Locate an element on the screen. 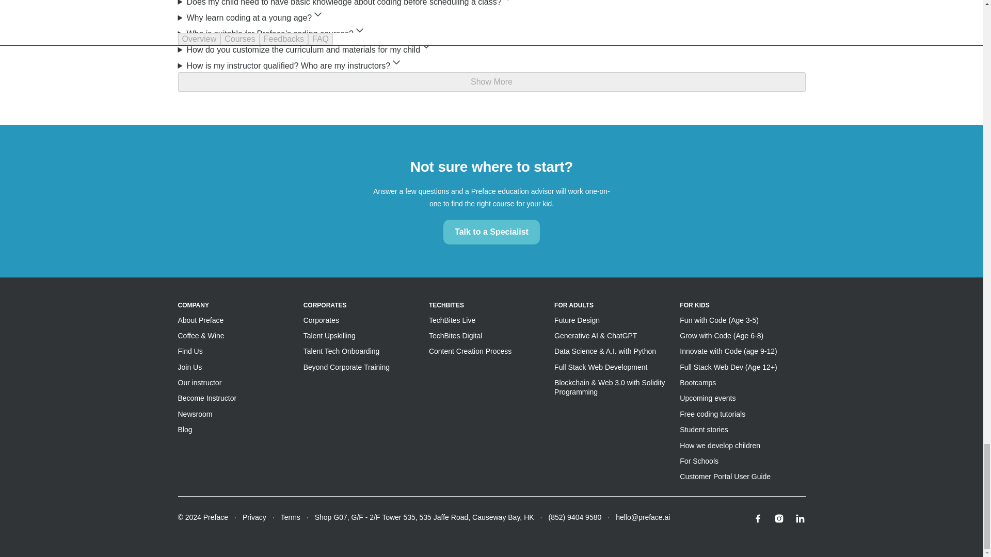 The width and height of the screenshot is (991, 557). Our instructor is located at coordinates (199, 383).